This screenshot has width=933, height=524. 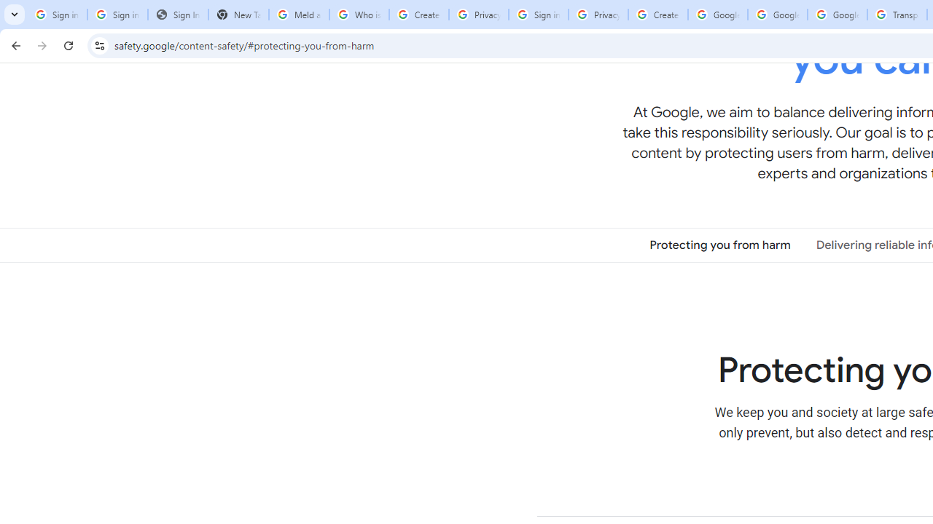 What do you see at coordinates (657, 15) in the screenshot?
I see `Create your Google Account` at bounding box center [657, 15].